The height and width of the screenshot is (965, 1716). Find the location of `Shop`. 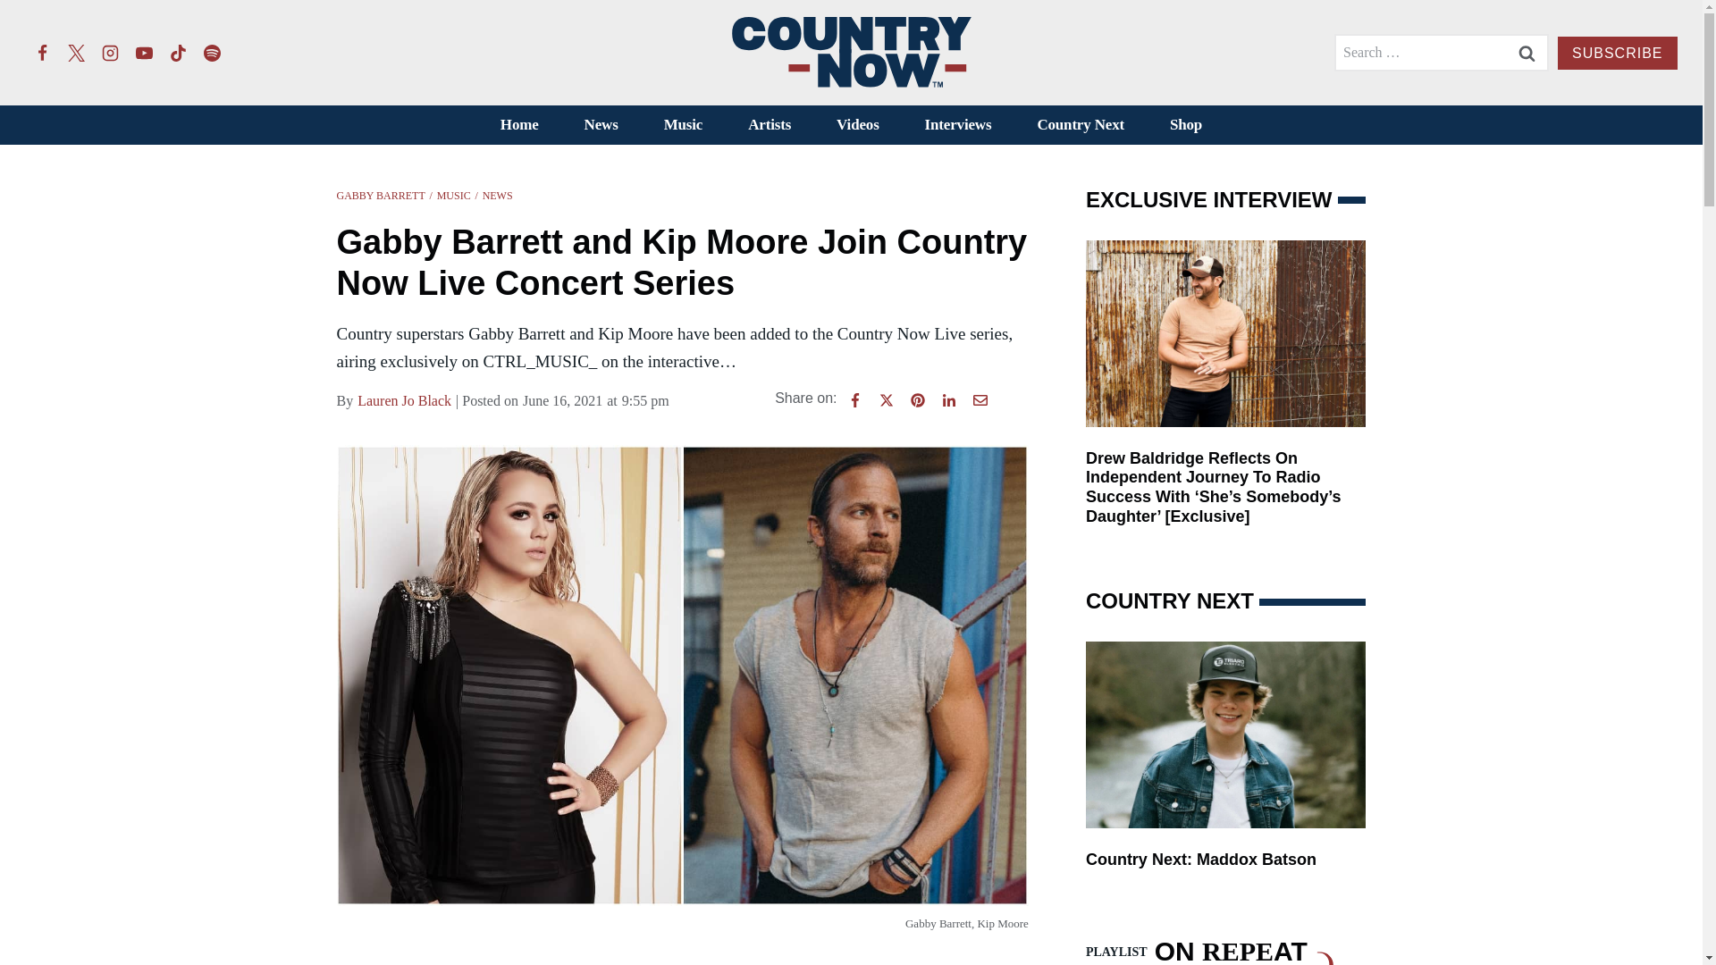

Shop is located at coordinates (1185, 125).